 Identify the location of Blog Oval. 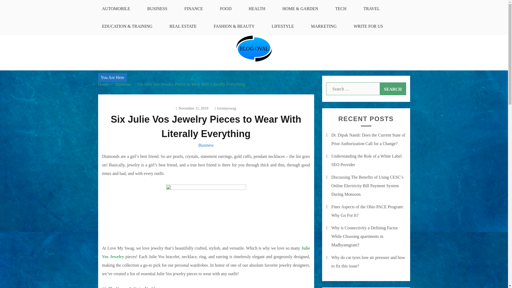
(118, 74).